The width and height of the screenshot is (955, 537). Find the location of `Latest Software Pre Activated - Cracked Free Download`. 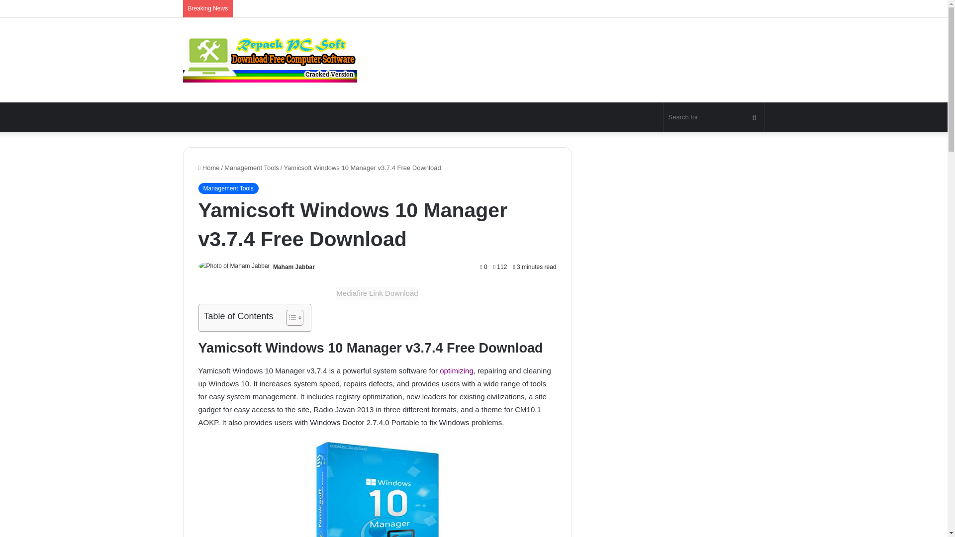

Latest Software Pre Activated - Cracked Free Download is located at coordinates (270, 60).